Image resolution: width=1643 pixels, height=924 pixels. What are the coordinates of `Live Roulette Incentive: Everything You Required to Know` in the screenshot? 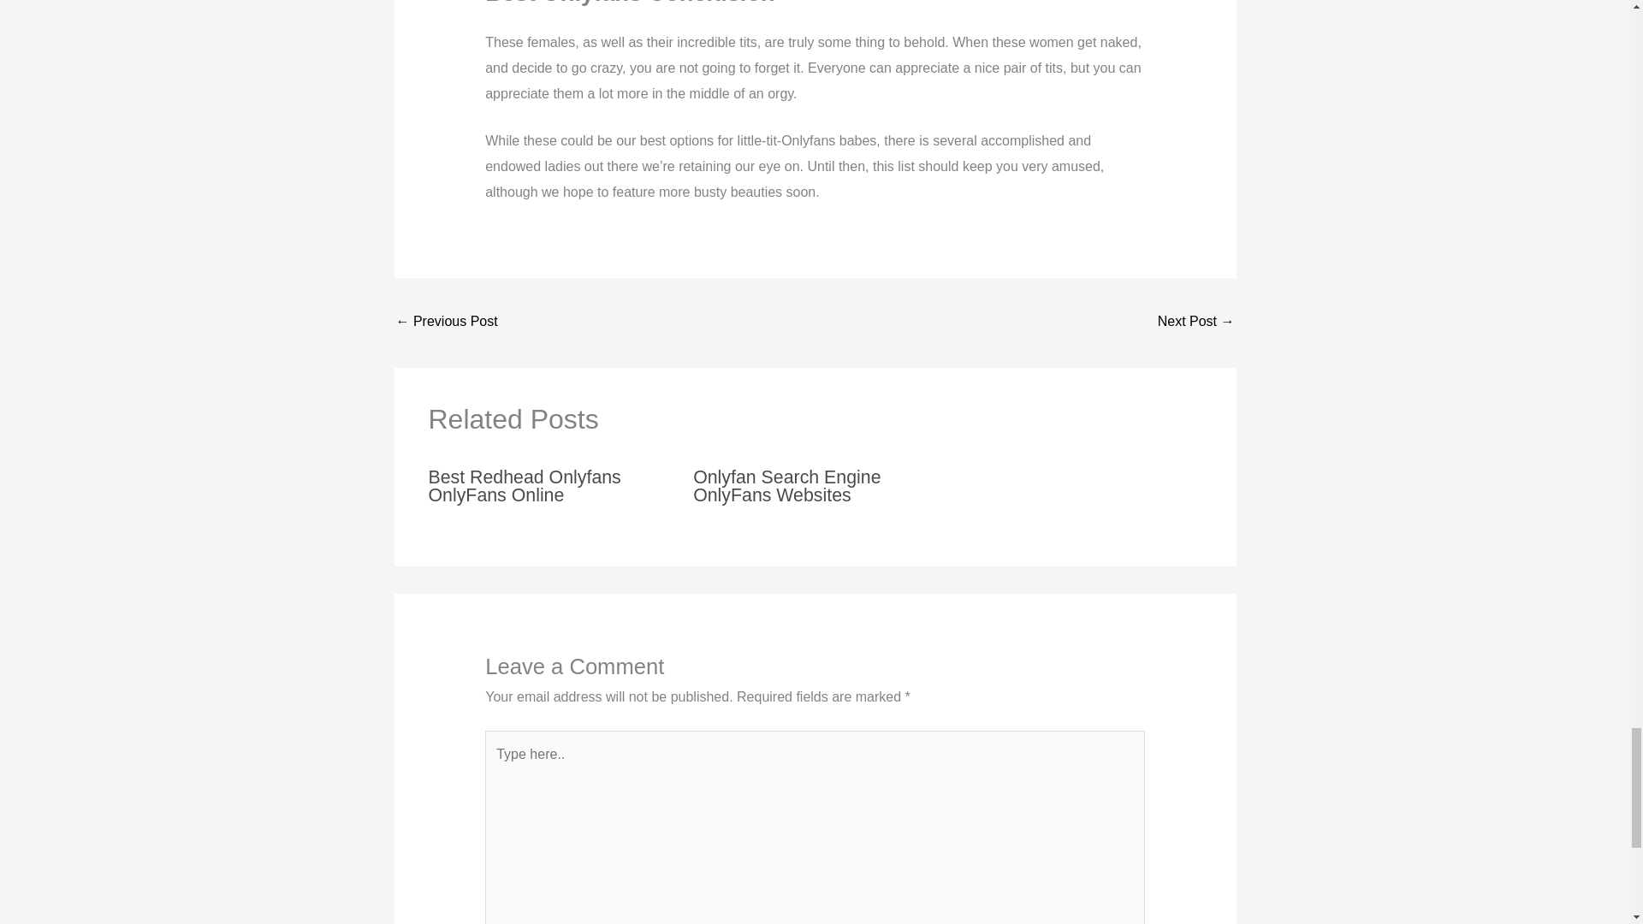 It's located at (447, 323).